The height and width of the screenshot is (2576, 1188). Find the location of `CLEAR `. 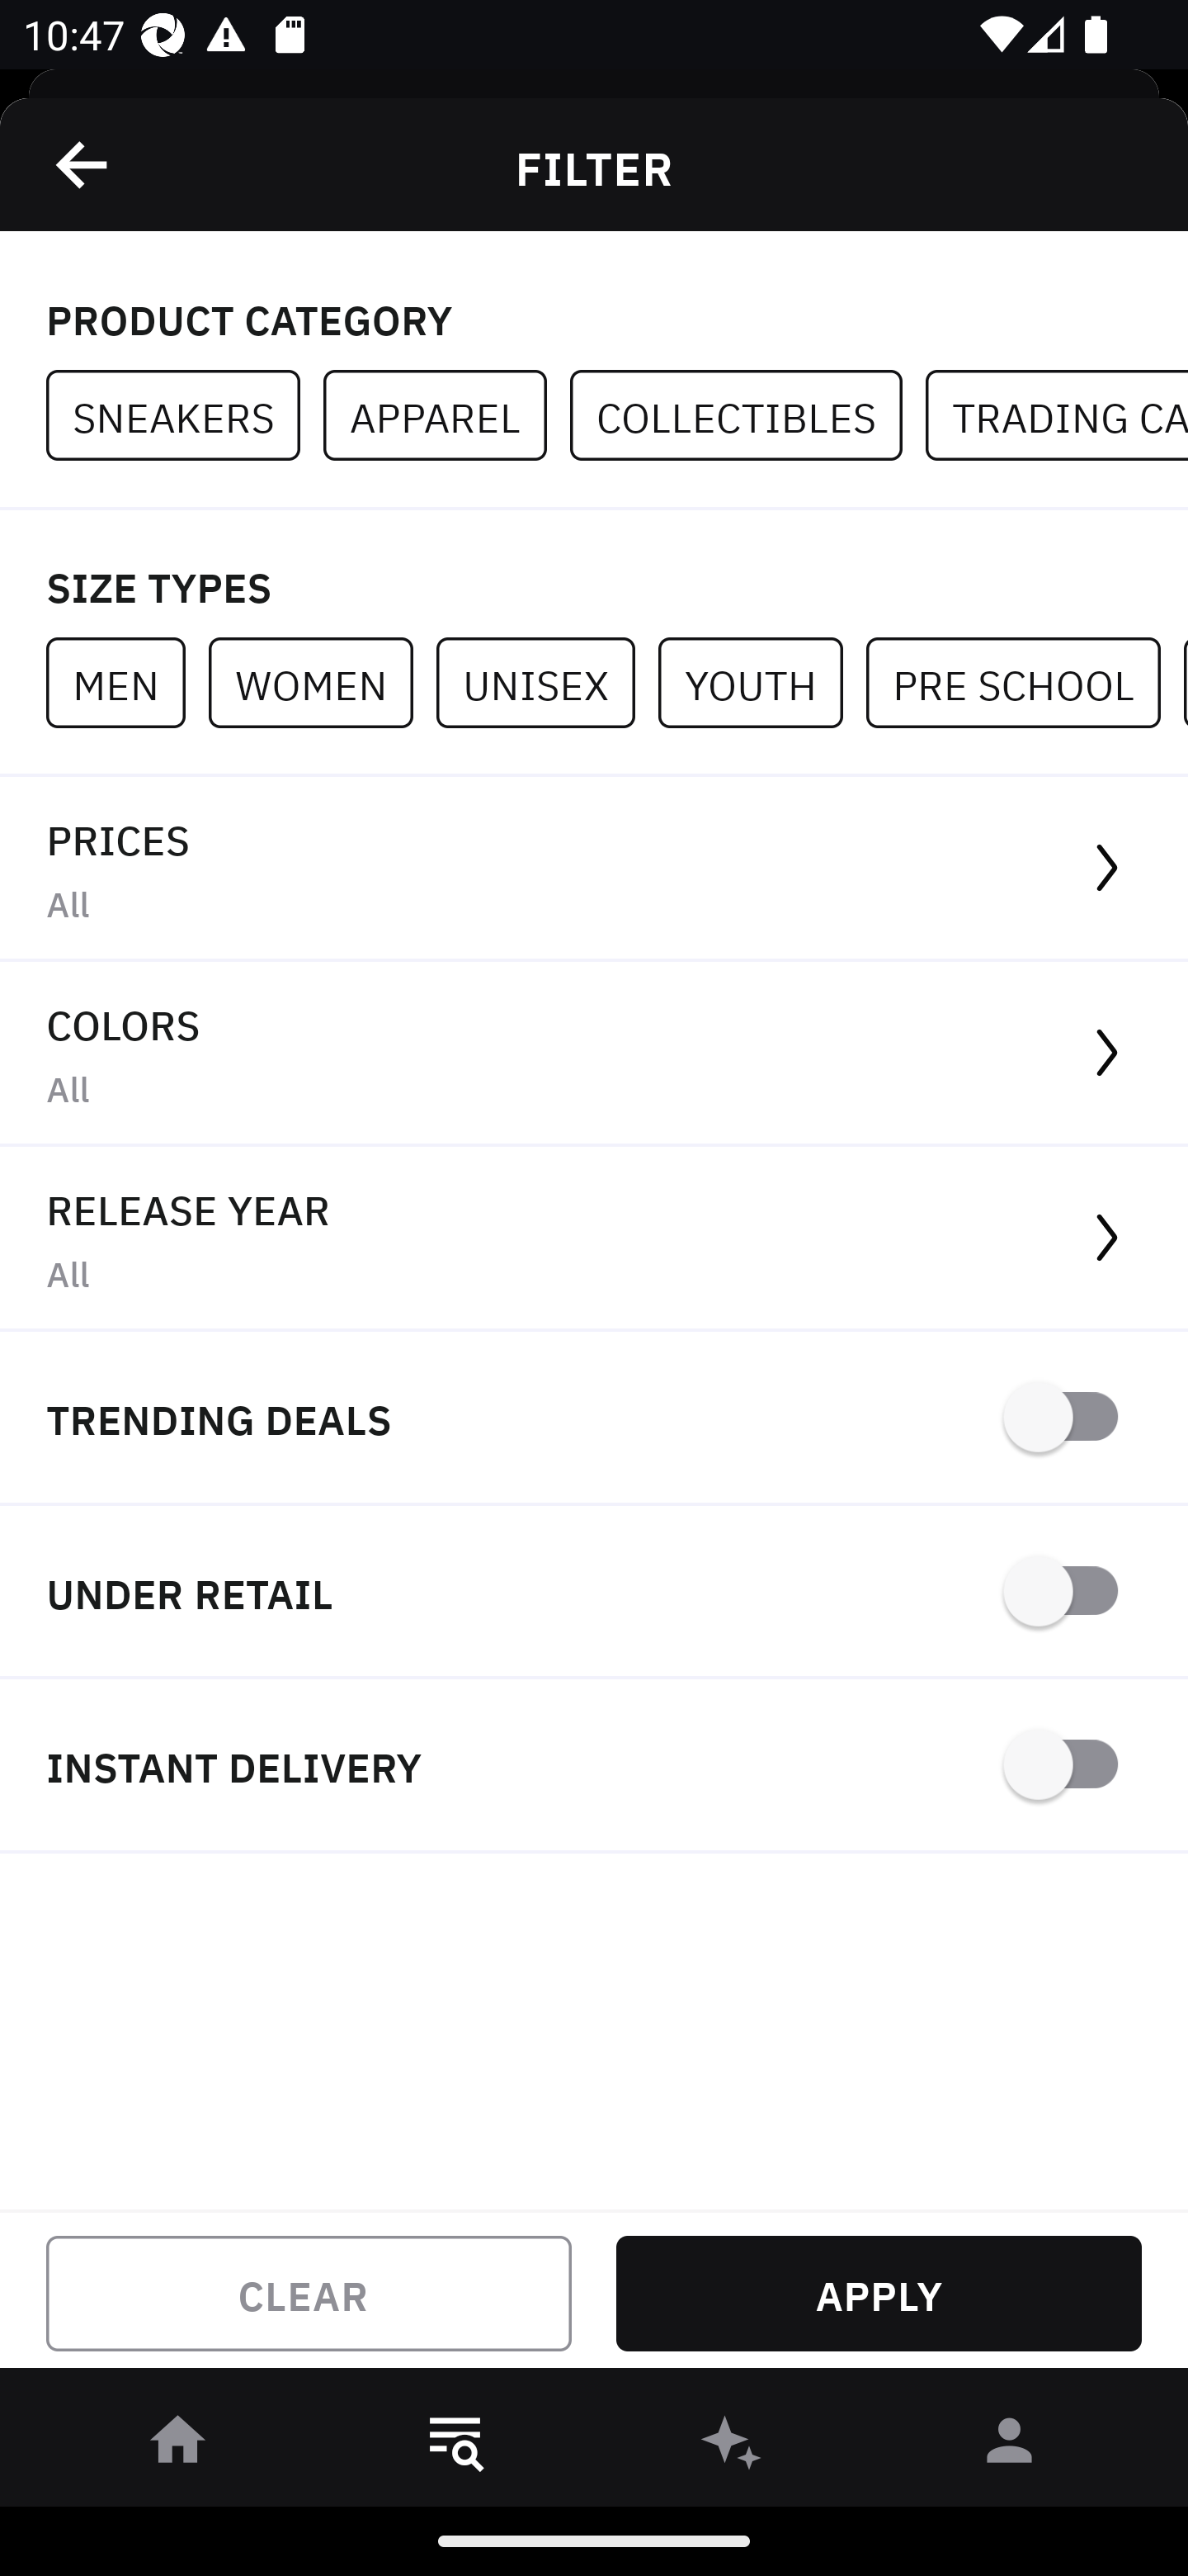

CLEAR  is located at coordinates (309, 2294).